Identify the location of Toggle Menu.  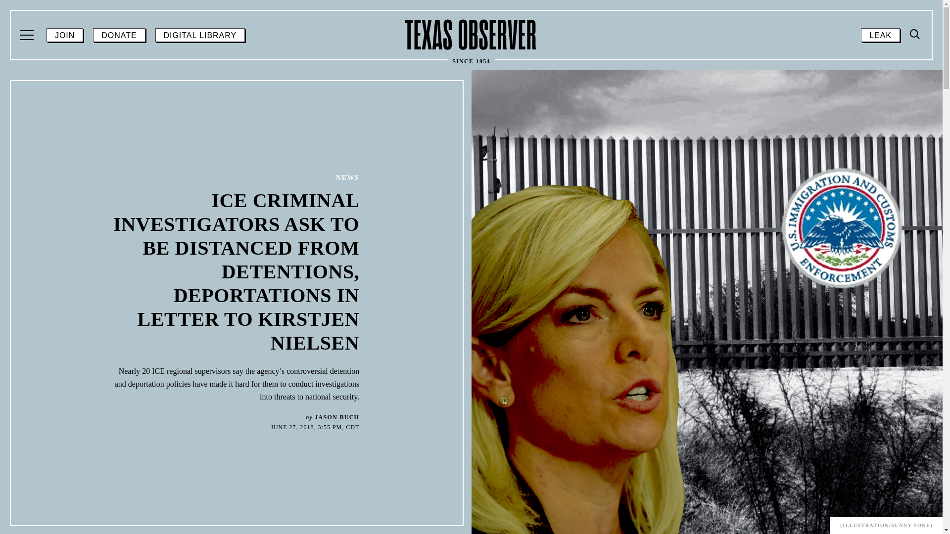
(915, 35).